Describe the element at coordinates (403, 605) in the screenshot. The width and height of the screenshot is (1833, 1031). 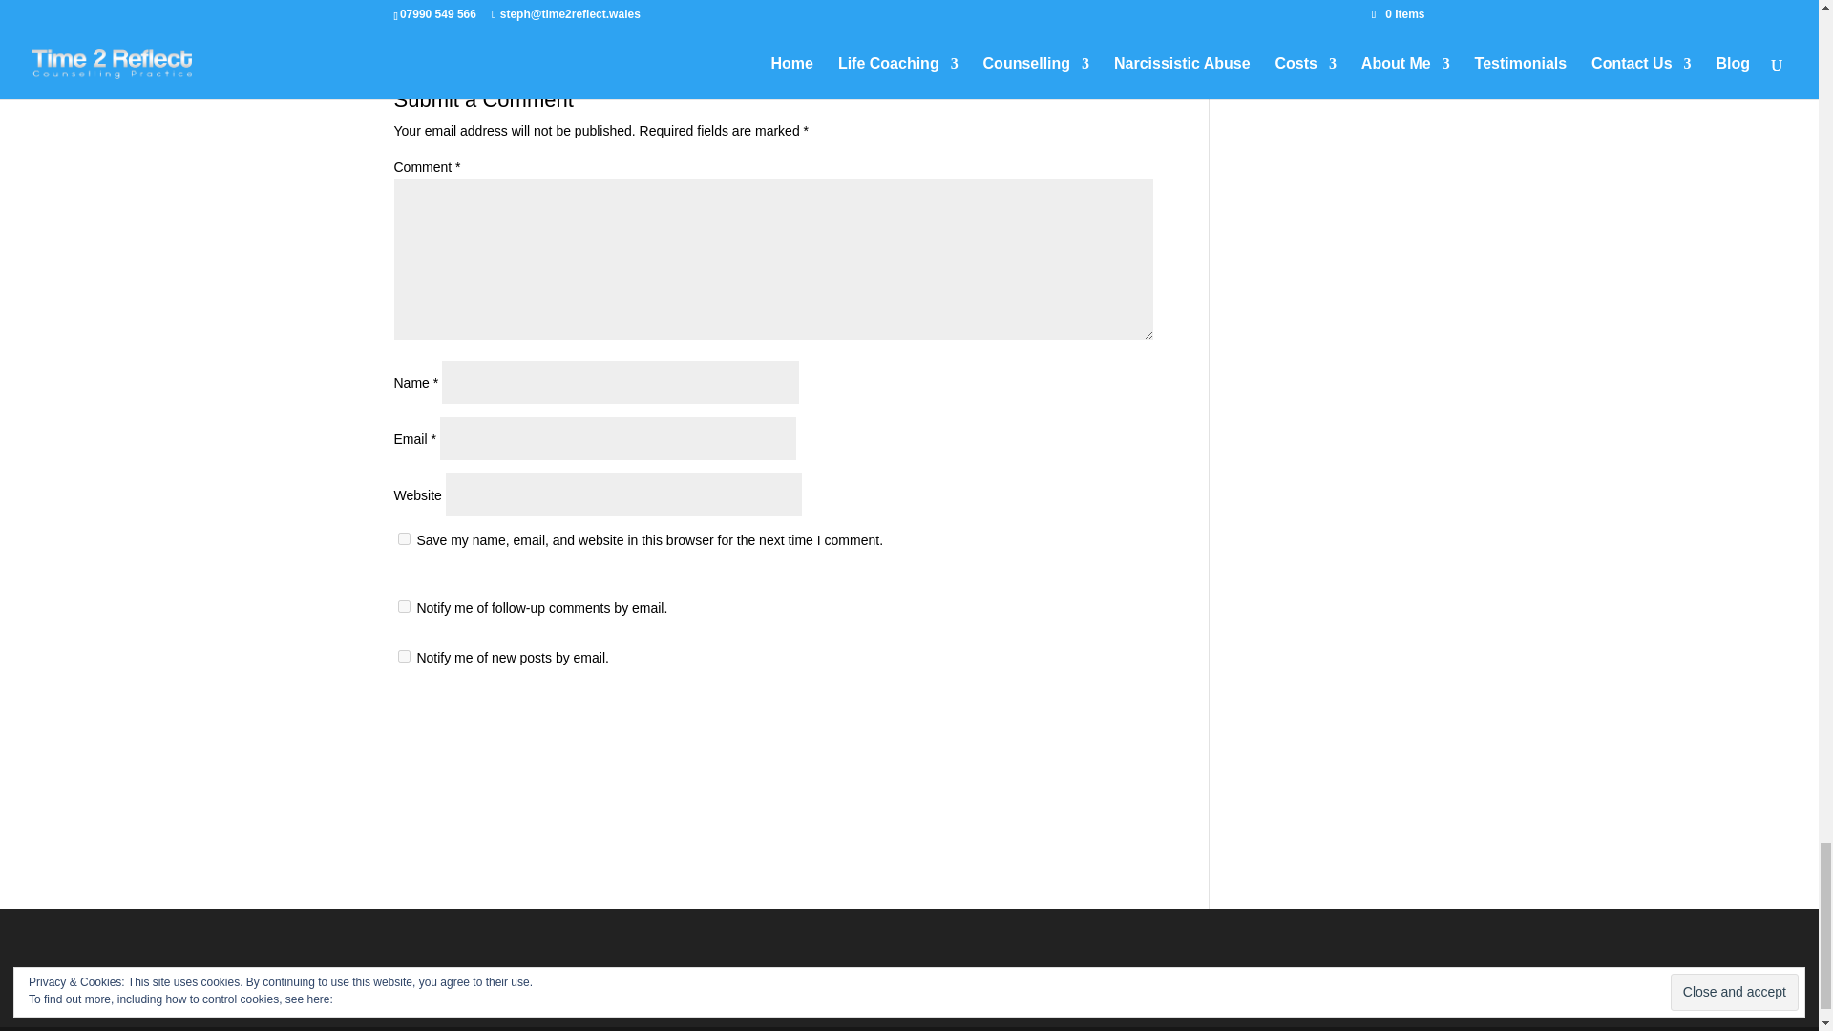
I see `subscribe` at that location.